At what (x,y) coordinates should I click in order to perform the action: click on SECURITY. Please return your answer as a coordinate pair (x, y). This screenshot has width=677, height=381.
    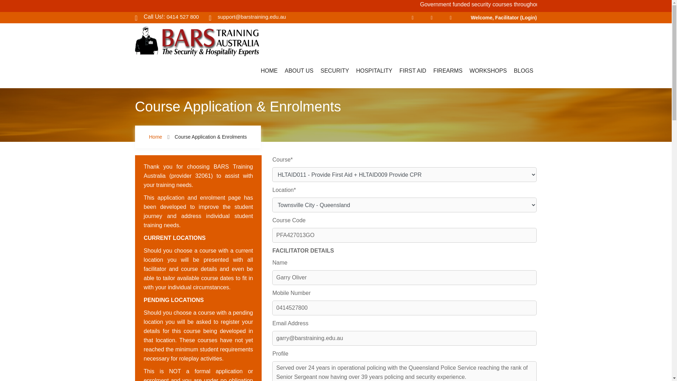
    Looking at the image, I should click on (335, 72).